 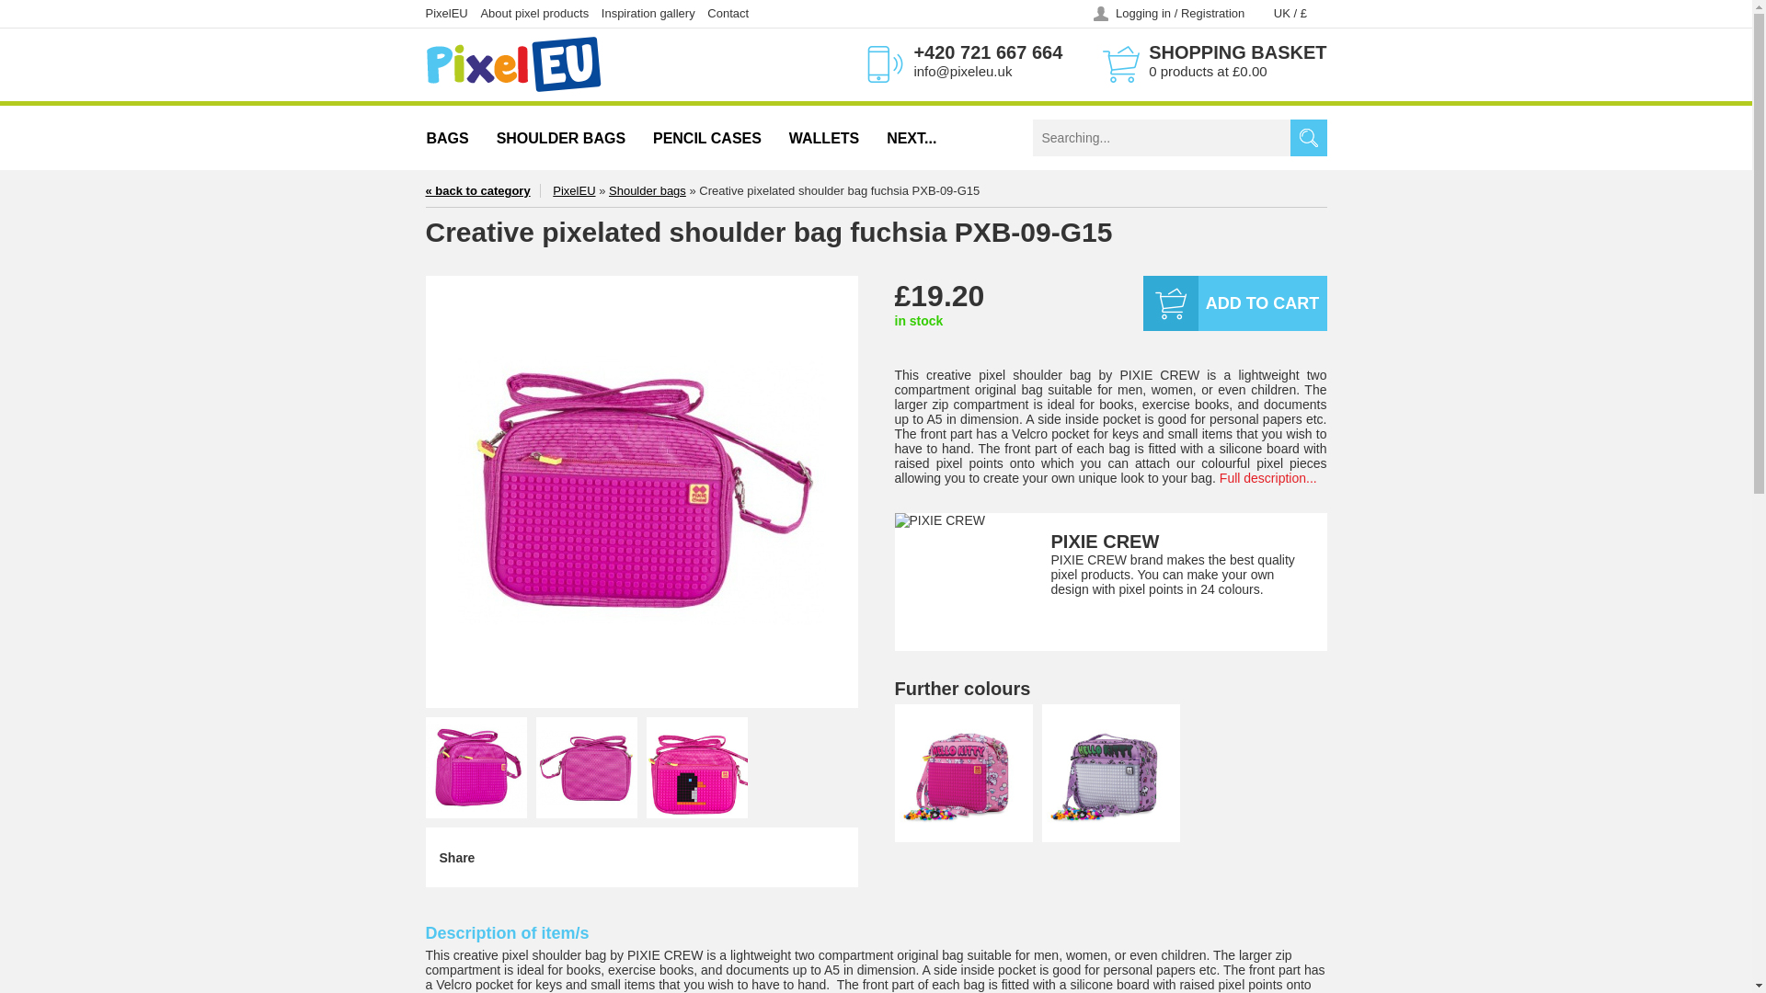 What do you see at coordinates (911, 140) in the screenshot?
I see `NEXT...` at bounding box center [911, 140].